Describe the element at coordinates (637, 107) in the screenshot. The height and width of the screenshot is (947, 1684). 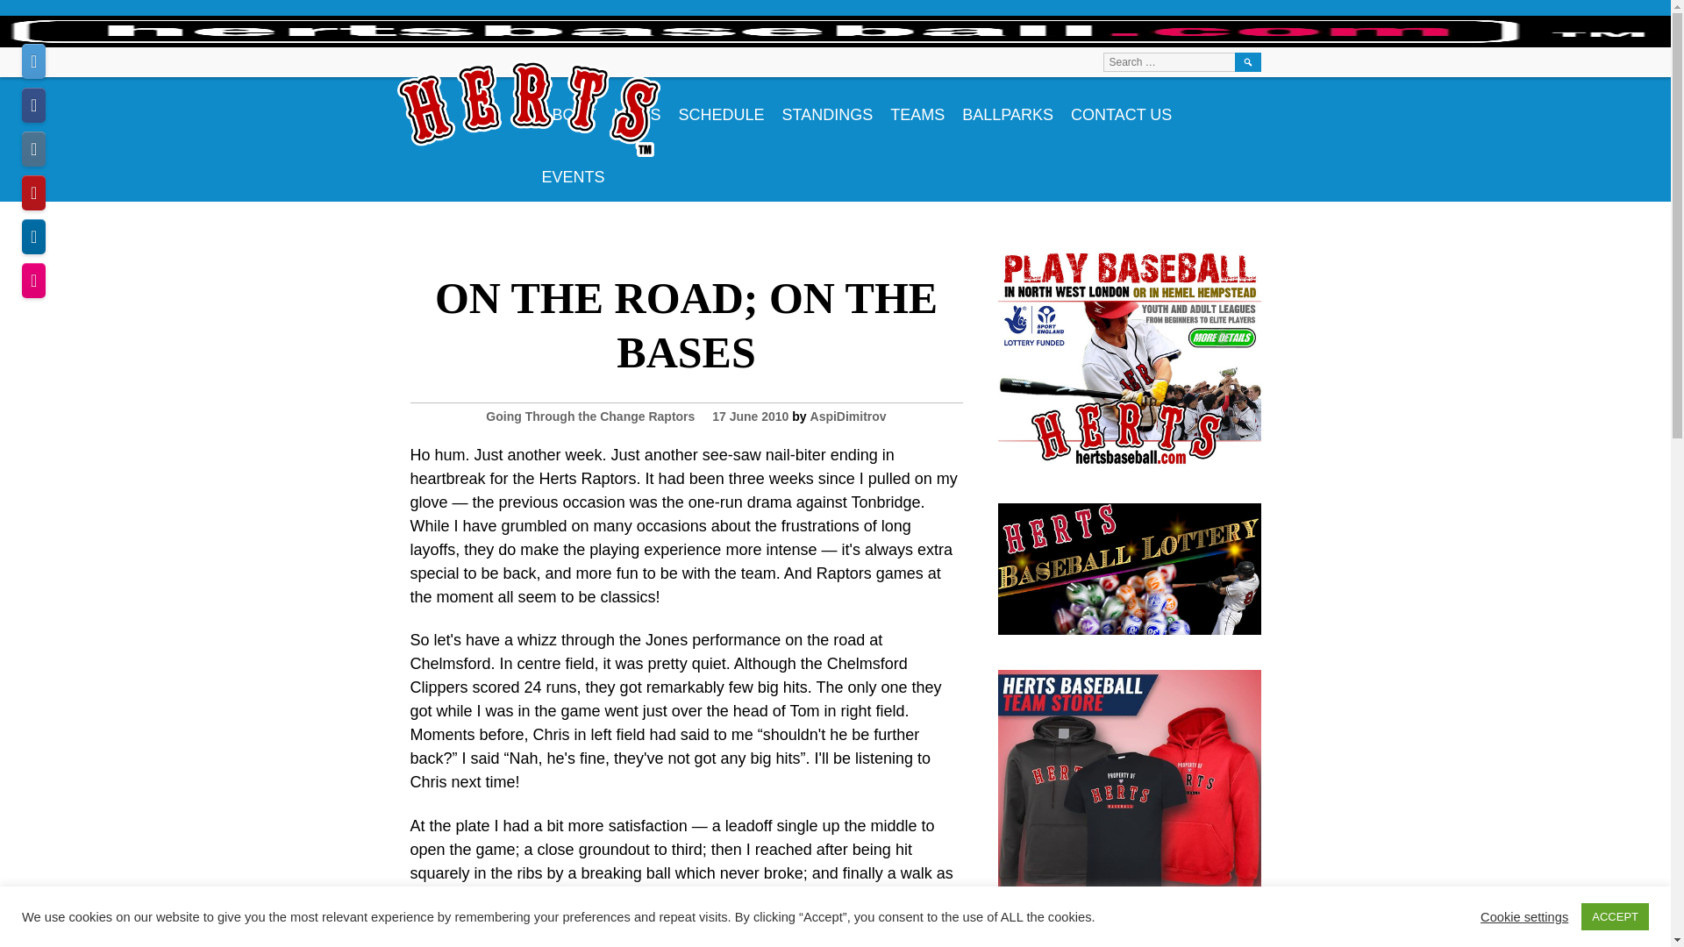
I see `NEWS` at that location.